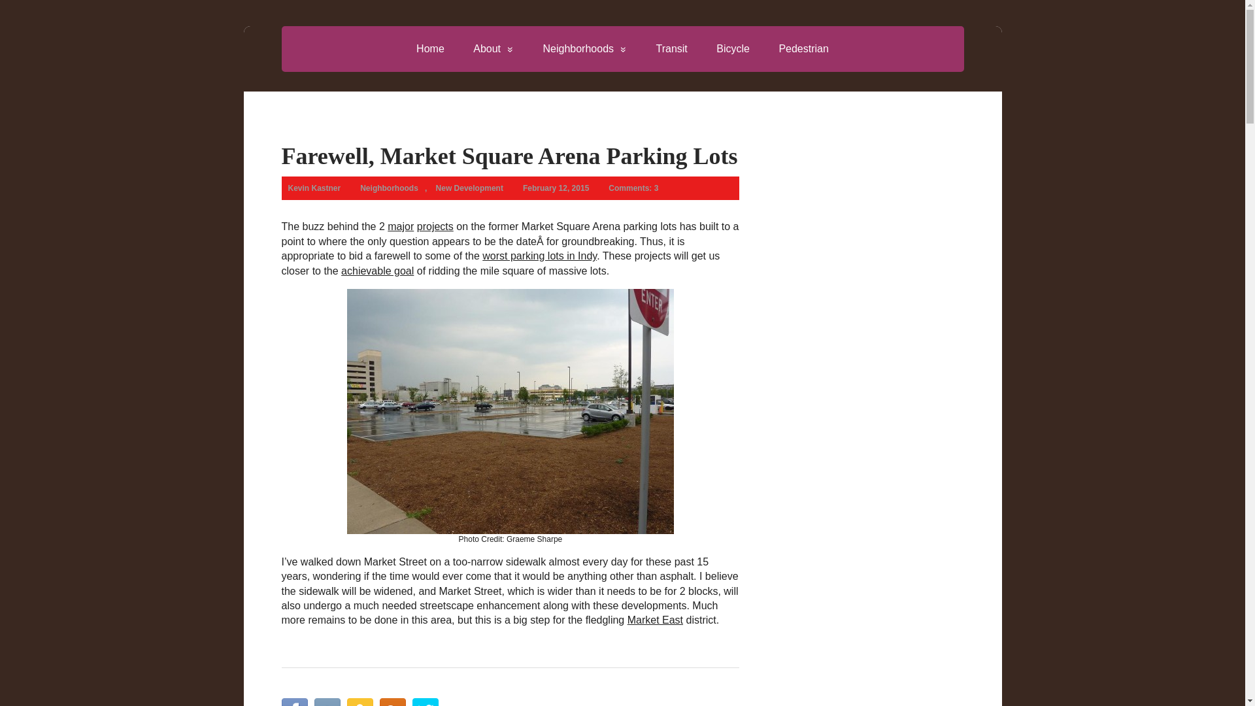  What do you see at coordinates (327, 702) in the screenshot?
I see `Share in VK` at bounding box center [327, 702].